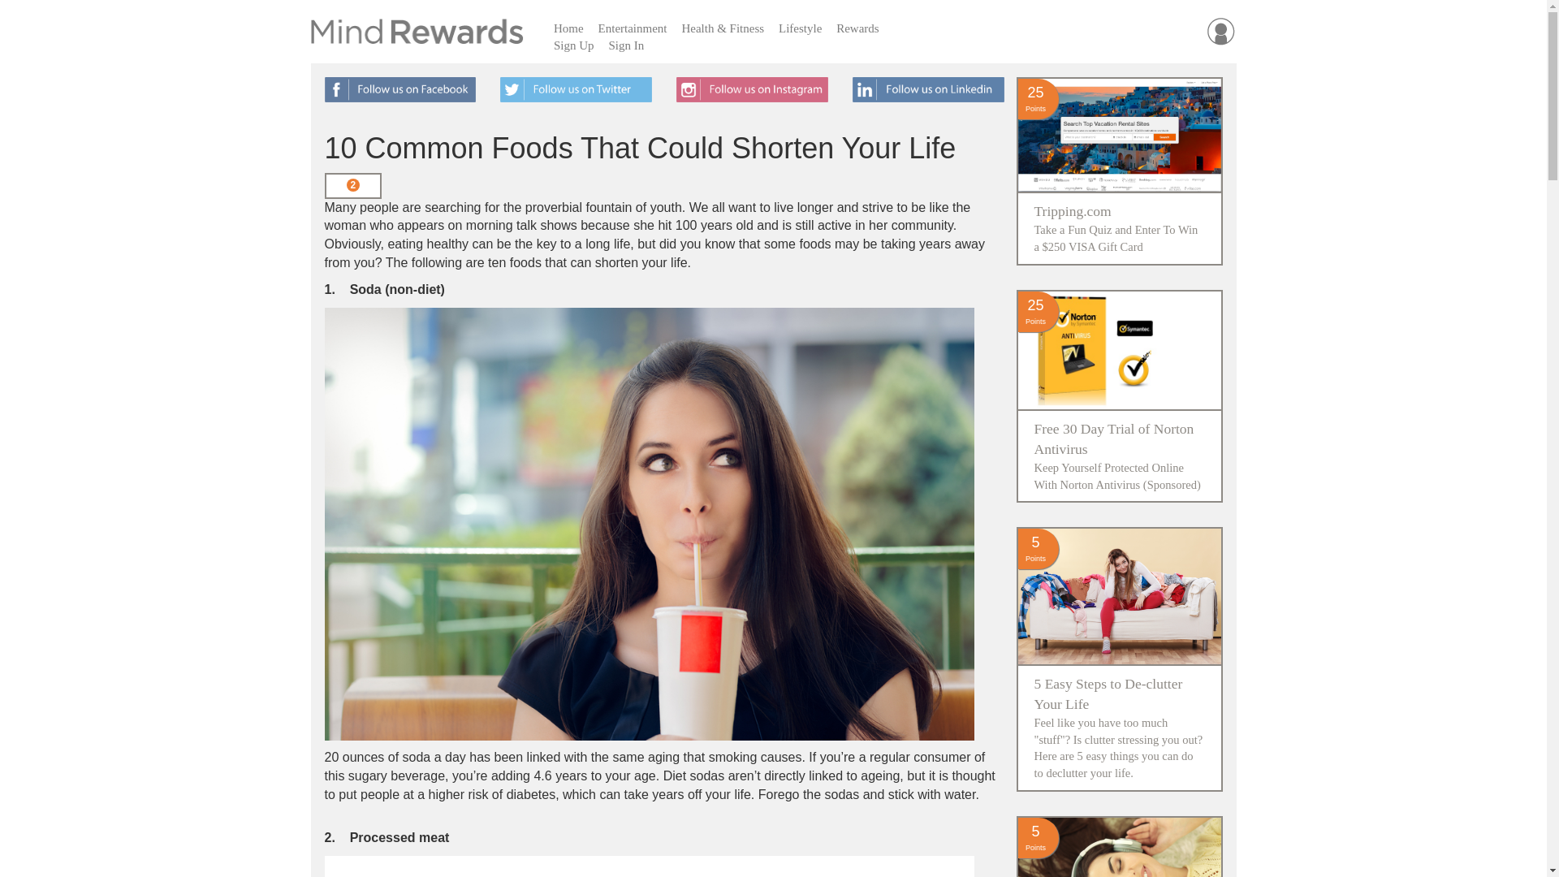  Describe the element at coordinates (857, 28) in the screenshot. I see `Rewards` at that location.